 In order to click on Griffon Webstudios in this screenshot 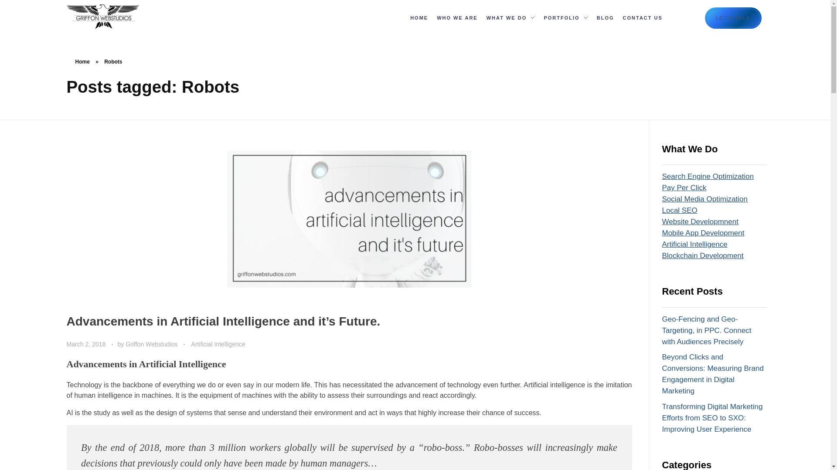, I will do `click(114, 33)`.